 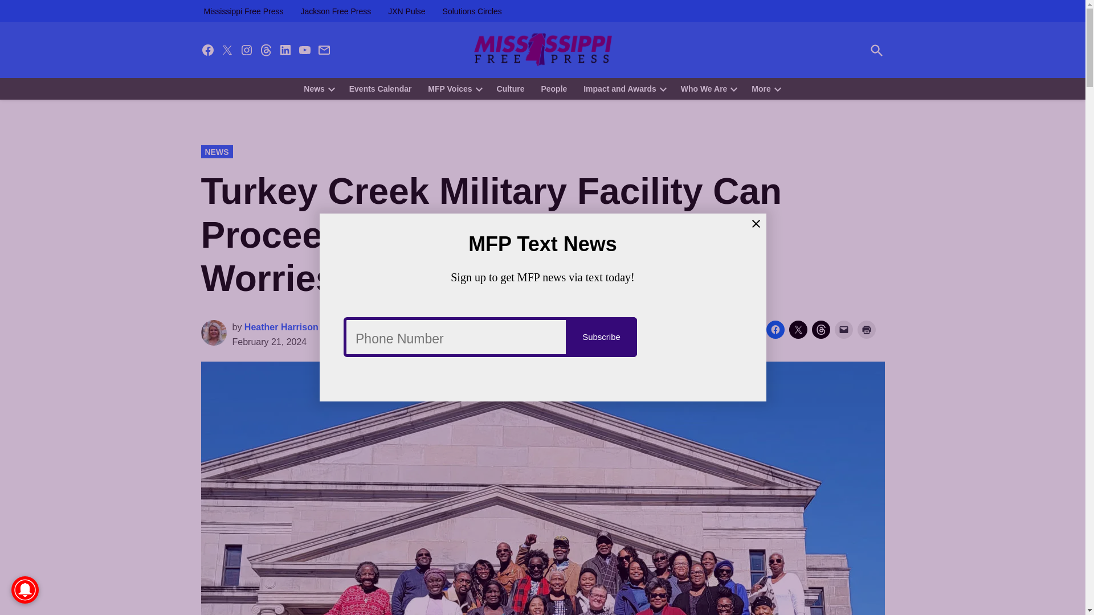 What do you see at coordinates (798, 329) in the screenshot?
I see `Click to share on X` at bounding box center [798, 329].